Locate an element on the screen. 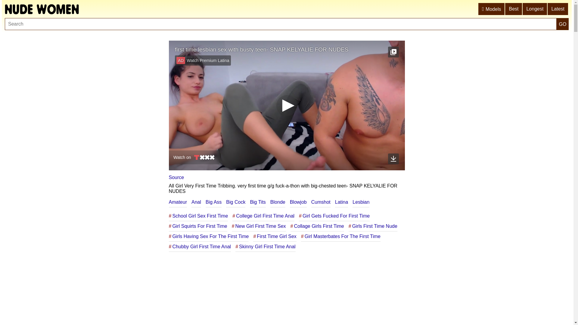  Longest is located at coordinates (535, 9).